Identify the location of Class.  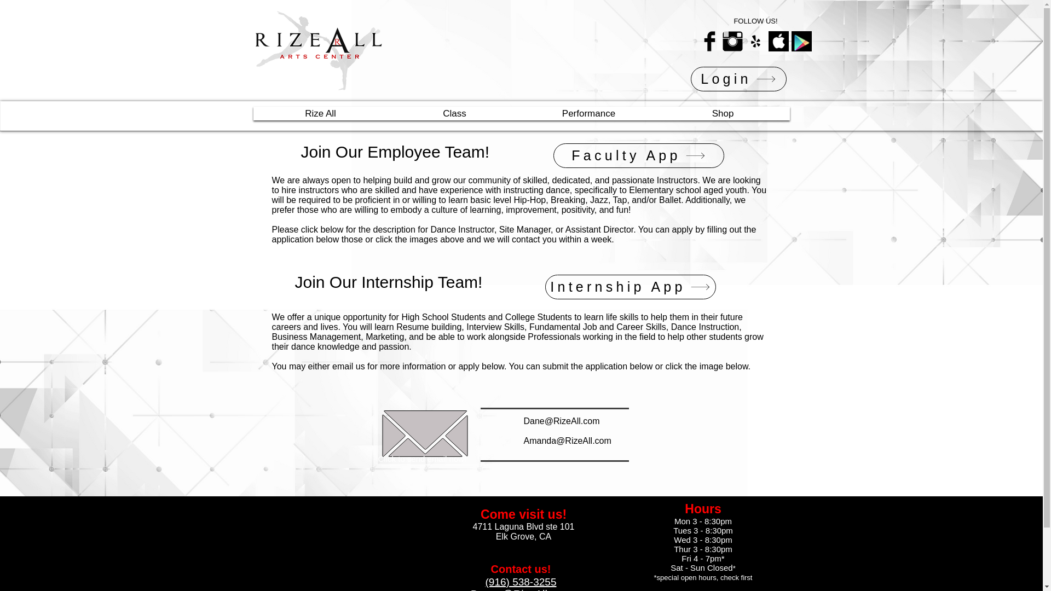
(454, 113).